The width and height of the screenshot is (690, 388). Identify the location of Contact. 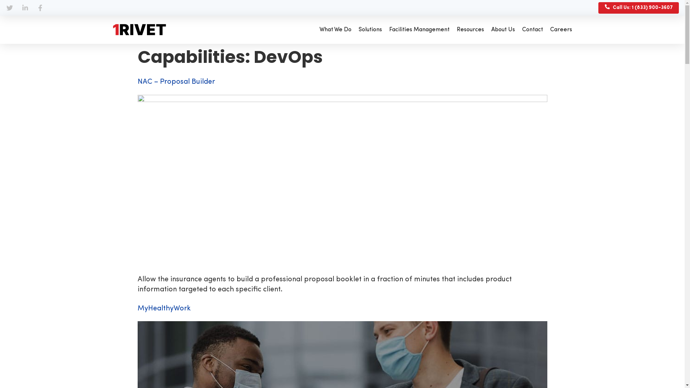
(533, 30).